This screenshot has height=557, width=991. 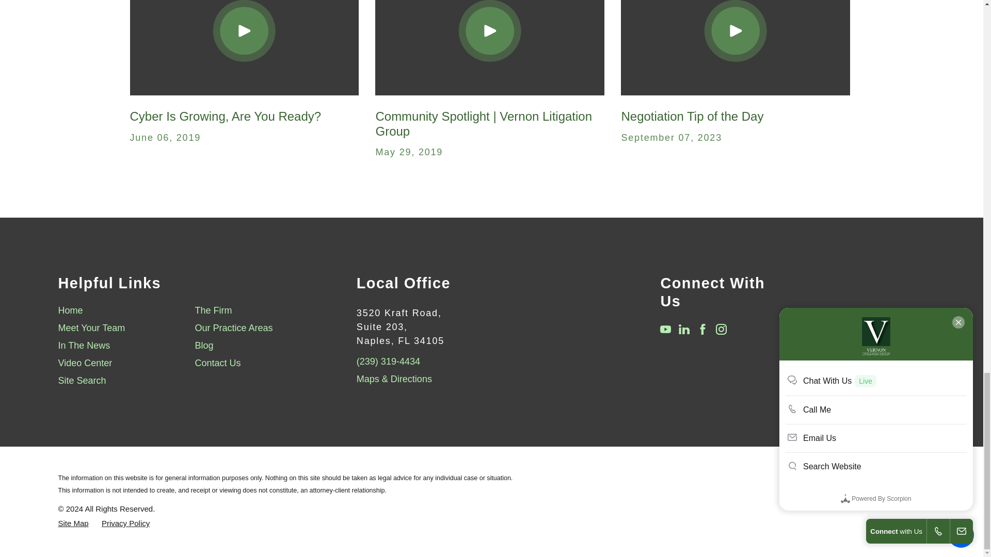 What do you see at coordinates (703, 329) in the screenshot?
I see `Facebook` at bounding box center [703, 329].